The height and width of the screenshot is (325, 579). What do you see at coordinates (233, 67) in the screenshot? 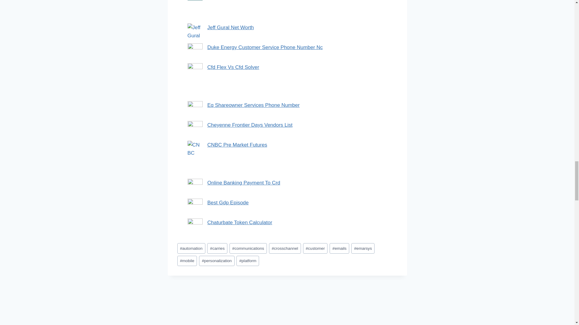
I see `Cfd Flex Vs Cfd Solver` at bounding box center [233, 67].